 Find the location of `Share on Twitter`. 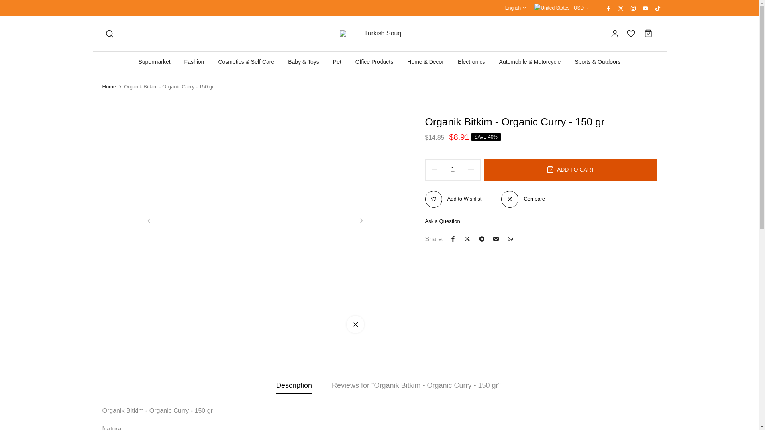

Share on Twitter is located at coordinates (467, 239).